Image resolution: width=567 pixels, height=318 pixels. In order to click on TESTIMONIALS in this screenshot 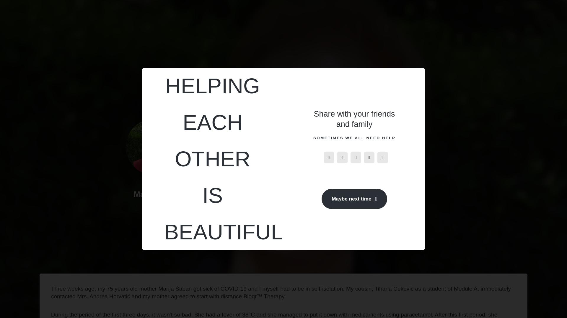, I will do `click(310, 10)`.